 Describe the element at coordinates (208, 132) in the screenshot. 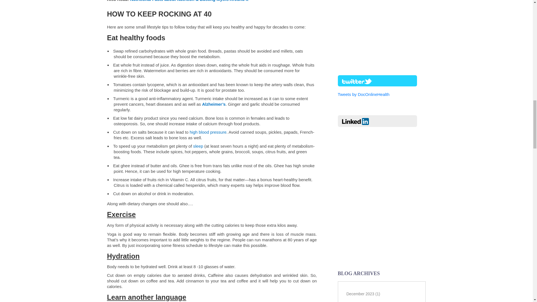

I see `high blood pressure` at that location.